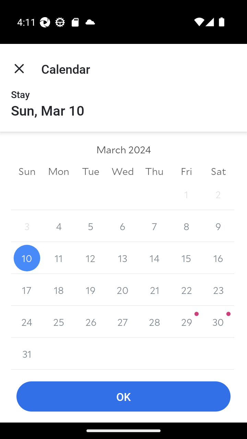 The image size is (247, 439). Describe the element at coordinates (59, 258) in the screenshot. I see `11 11 March 2024` at that location.